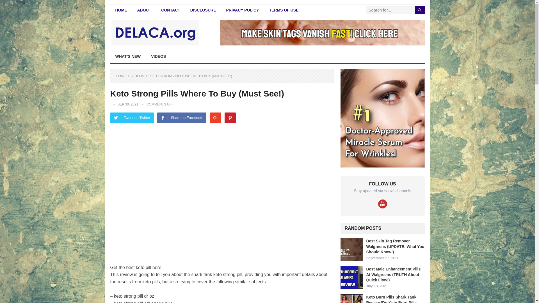 Image resolution: width=539 pixels, height=303 pixels. What do you see at coordinates (121, 10) in the screenshot?
I see `HOME` at bounding box center [121, 10].